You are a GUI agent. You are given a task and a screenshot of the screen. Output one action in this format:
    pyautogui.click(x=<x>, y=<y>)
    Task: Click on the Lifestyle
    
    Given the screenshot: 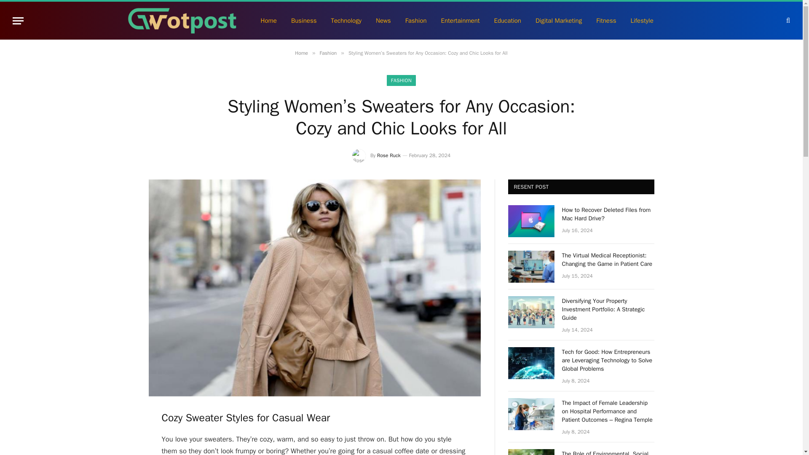 What is the action you would take?
    pyautogui.click(x=642, y=20)
    